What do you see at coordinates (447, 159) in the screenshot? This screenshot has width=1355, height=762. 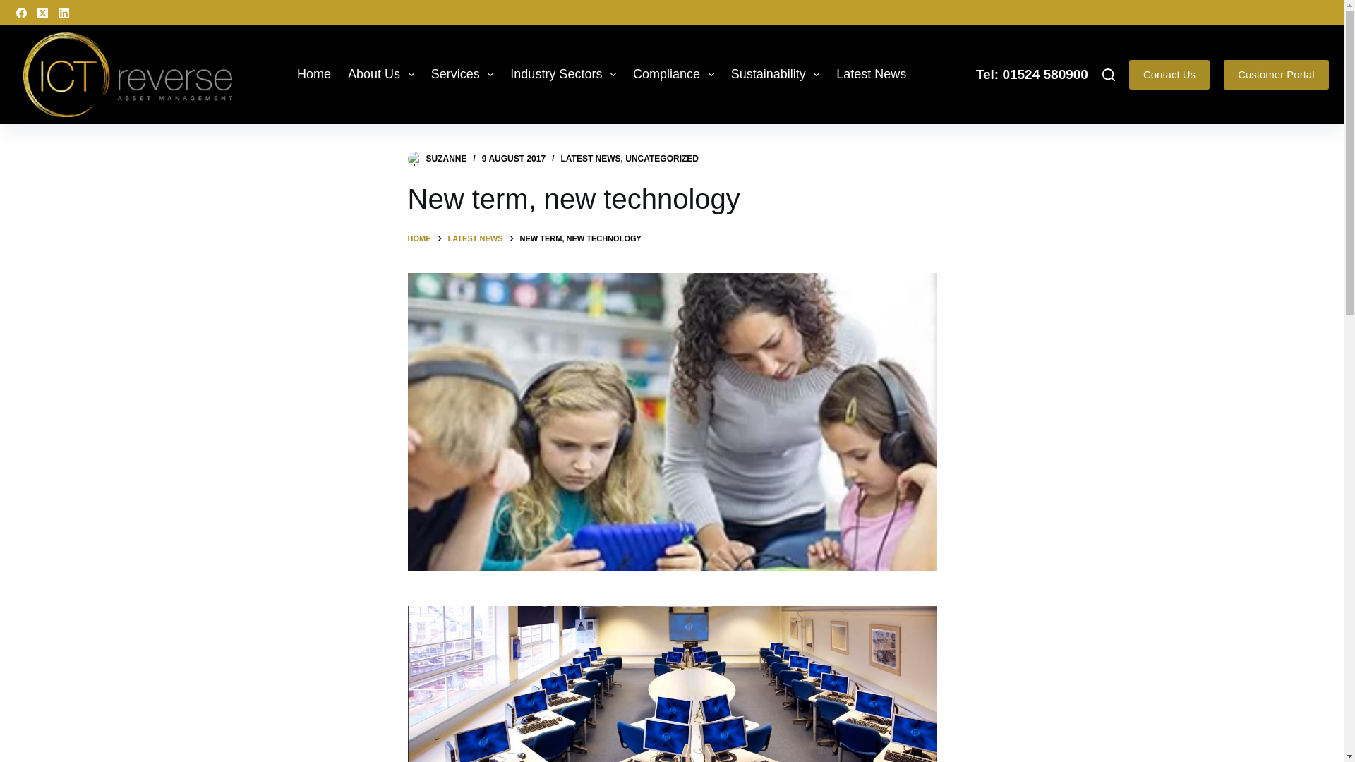 I see `Posts by Suzanne` at bounding box center [447, 159].